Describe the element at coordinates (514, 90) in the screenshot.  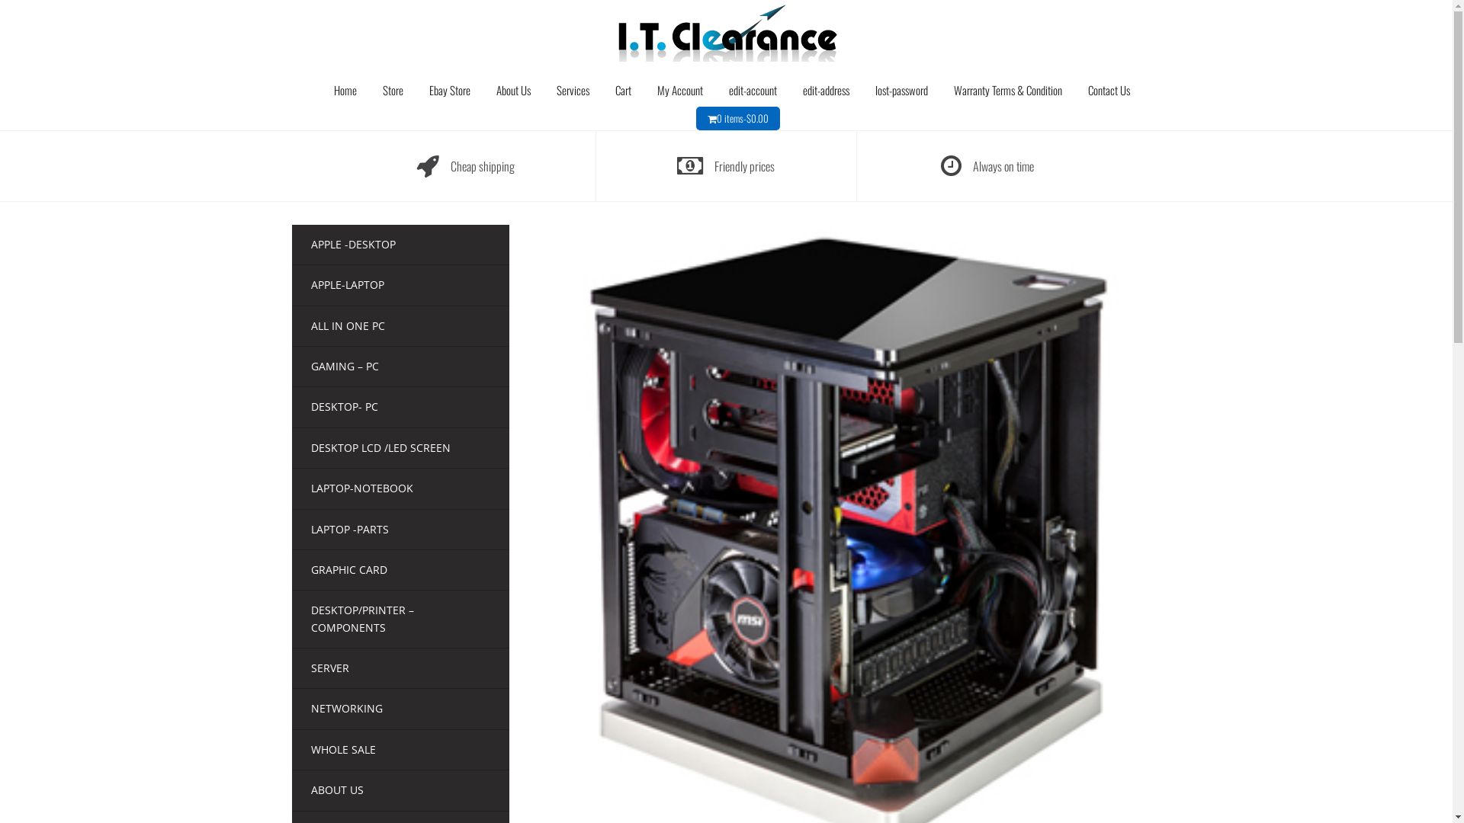
I see `About Us` at that location.